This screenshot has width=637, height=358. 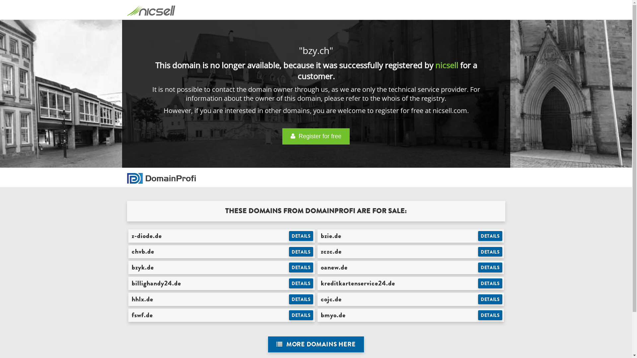 I want to click on   Register for free, so click(x=316, y=137).